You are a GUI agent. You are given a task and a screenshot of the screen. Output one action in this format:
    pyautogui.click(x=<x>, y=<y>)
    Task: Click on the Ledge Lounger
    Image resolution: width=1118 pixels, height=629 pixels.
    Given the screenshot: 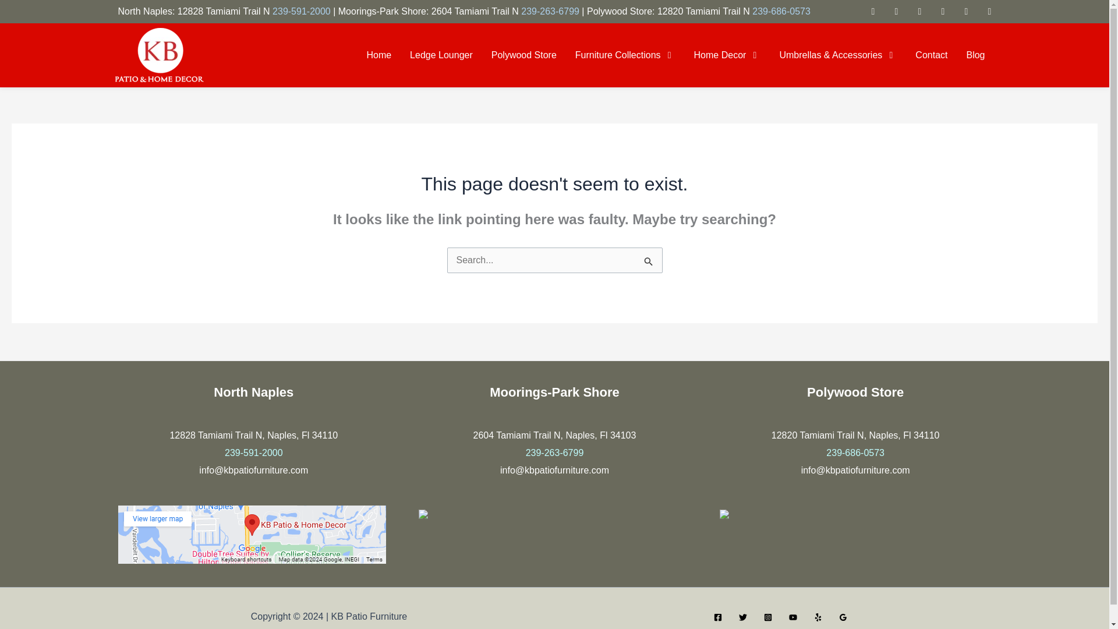 What is the action you would take?
    pyautogui.click(x=441, y=55)
    